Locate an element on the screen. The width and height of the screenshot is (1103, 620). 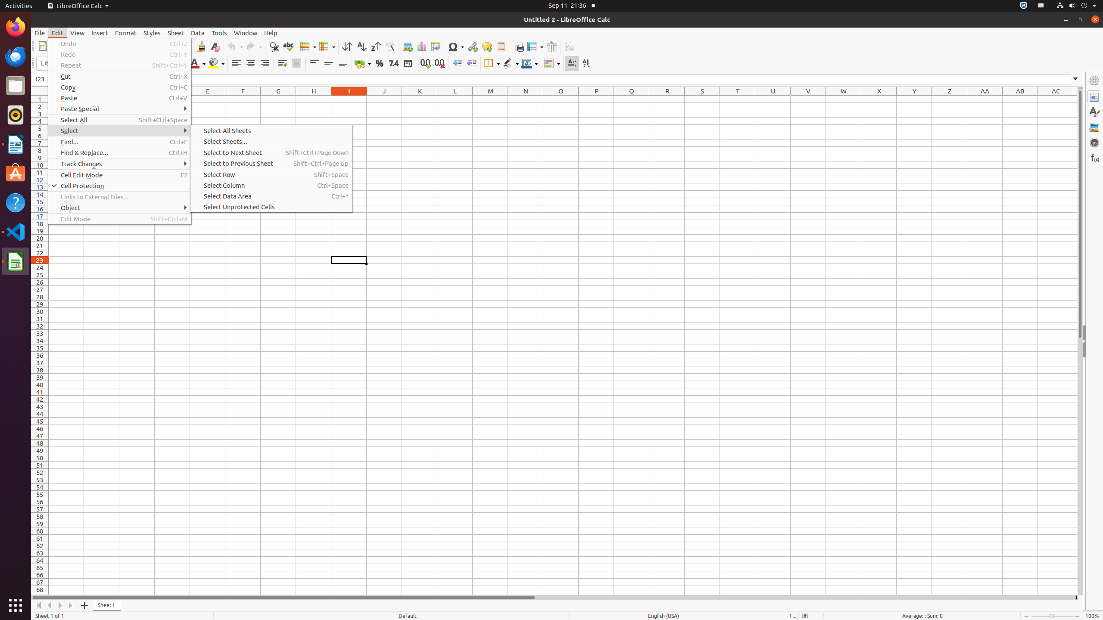
R1 is located at coordinates (667, 99).